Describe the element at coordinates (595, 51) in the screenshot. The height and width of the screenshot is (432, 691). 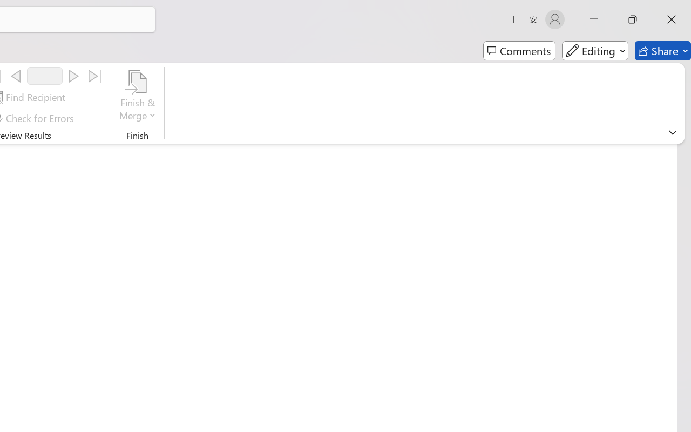
I see `Editing` at that location.